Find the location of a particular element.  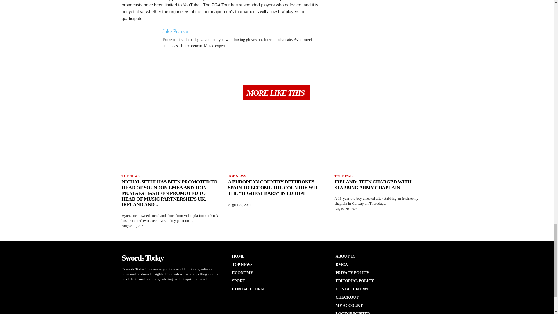

Jake Pearson is located at coordinates (176, 31).